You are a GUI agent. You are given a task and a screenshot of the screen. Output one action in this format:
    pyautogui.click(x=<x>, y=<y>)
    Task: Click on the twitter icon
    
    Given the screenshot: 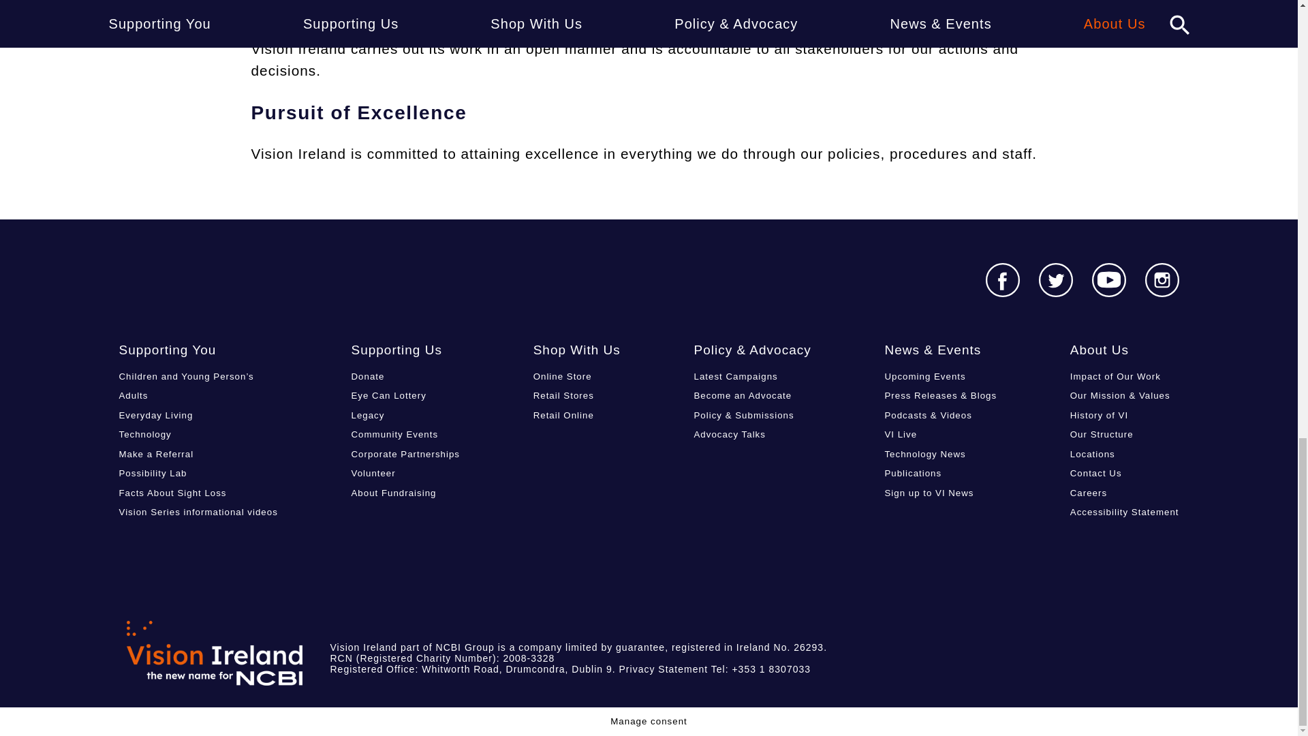 What is the action you would take?
    pyautogui.click(x=1055, y=279)
    